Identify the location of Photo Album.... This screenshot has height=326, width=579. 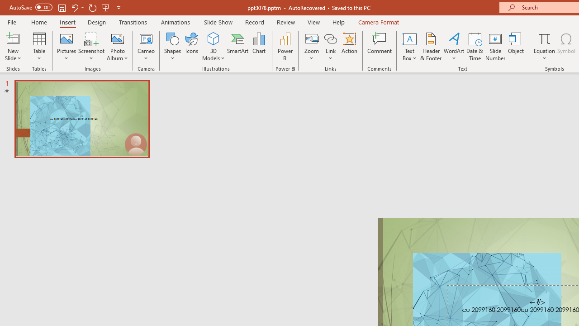
(118, 46).